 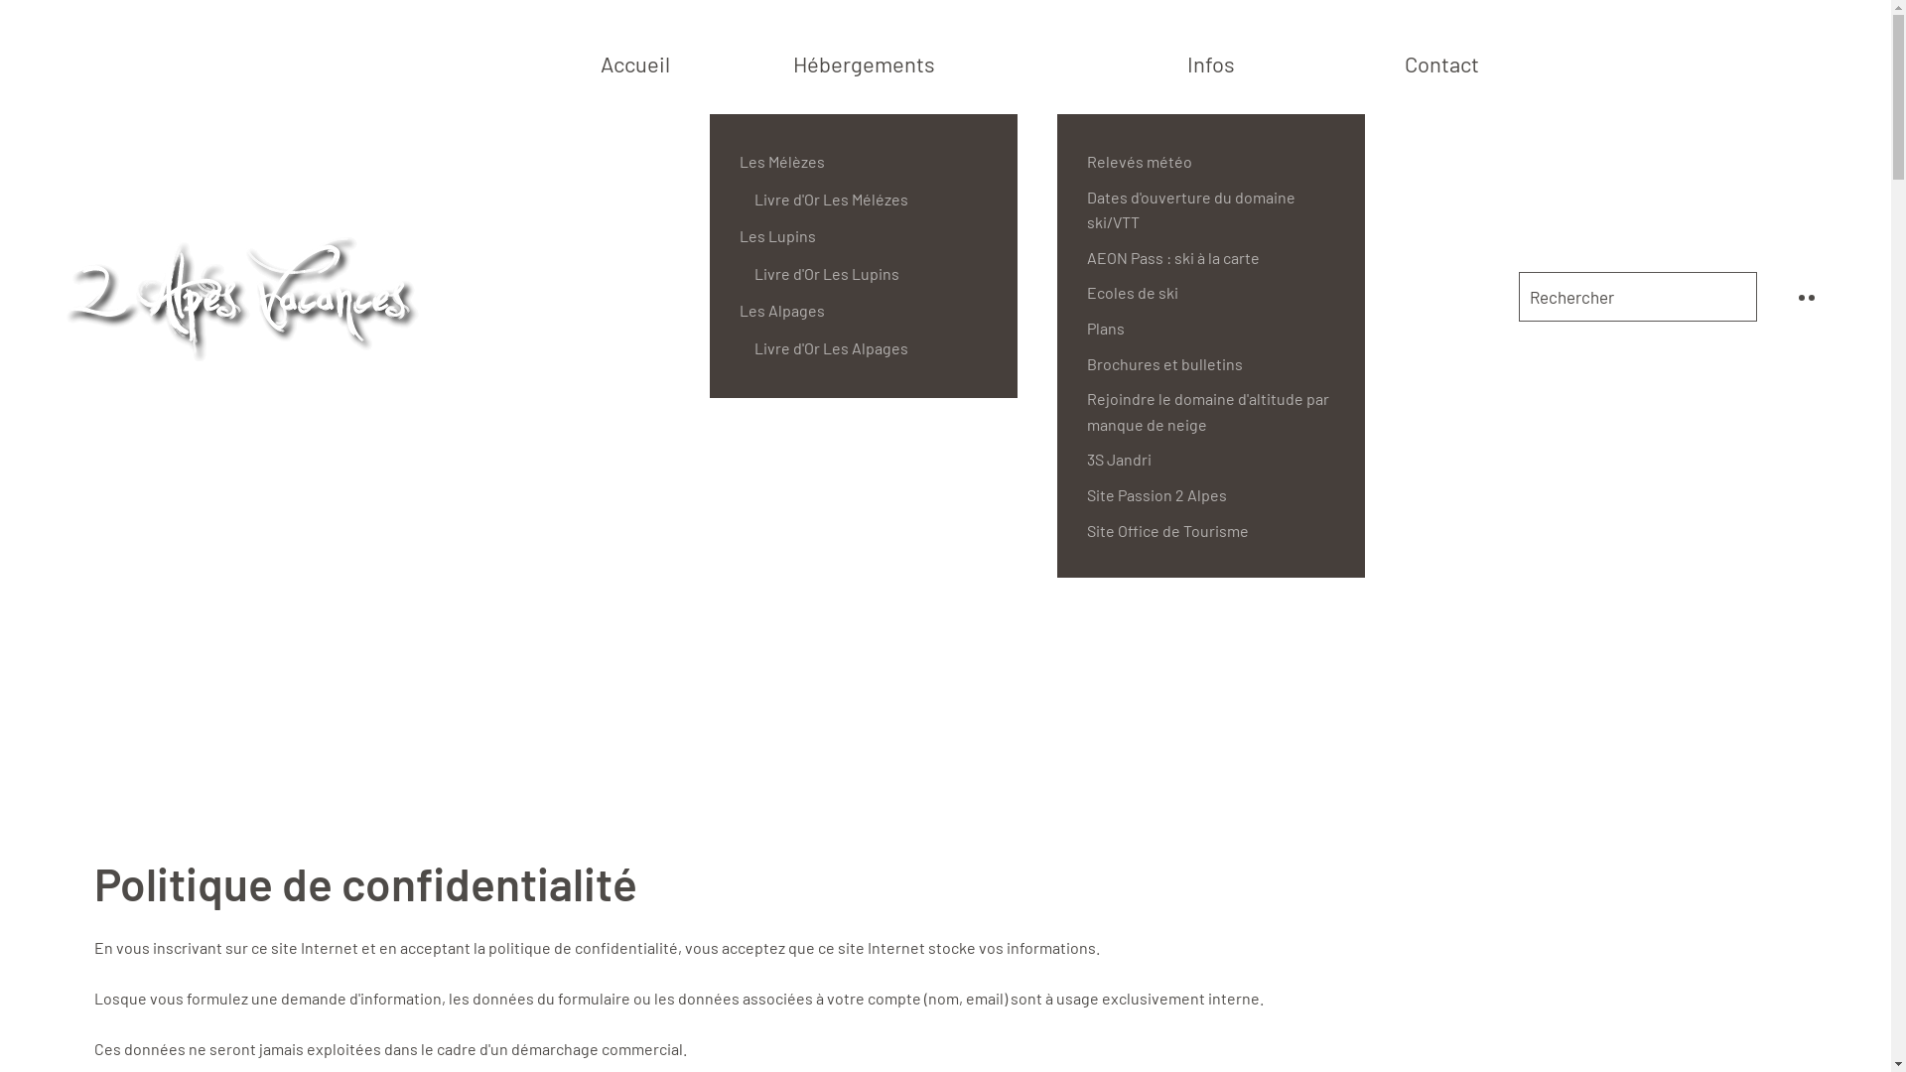 I want to click on 3S Jandri, so click(x=1211, y=460).